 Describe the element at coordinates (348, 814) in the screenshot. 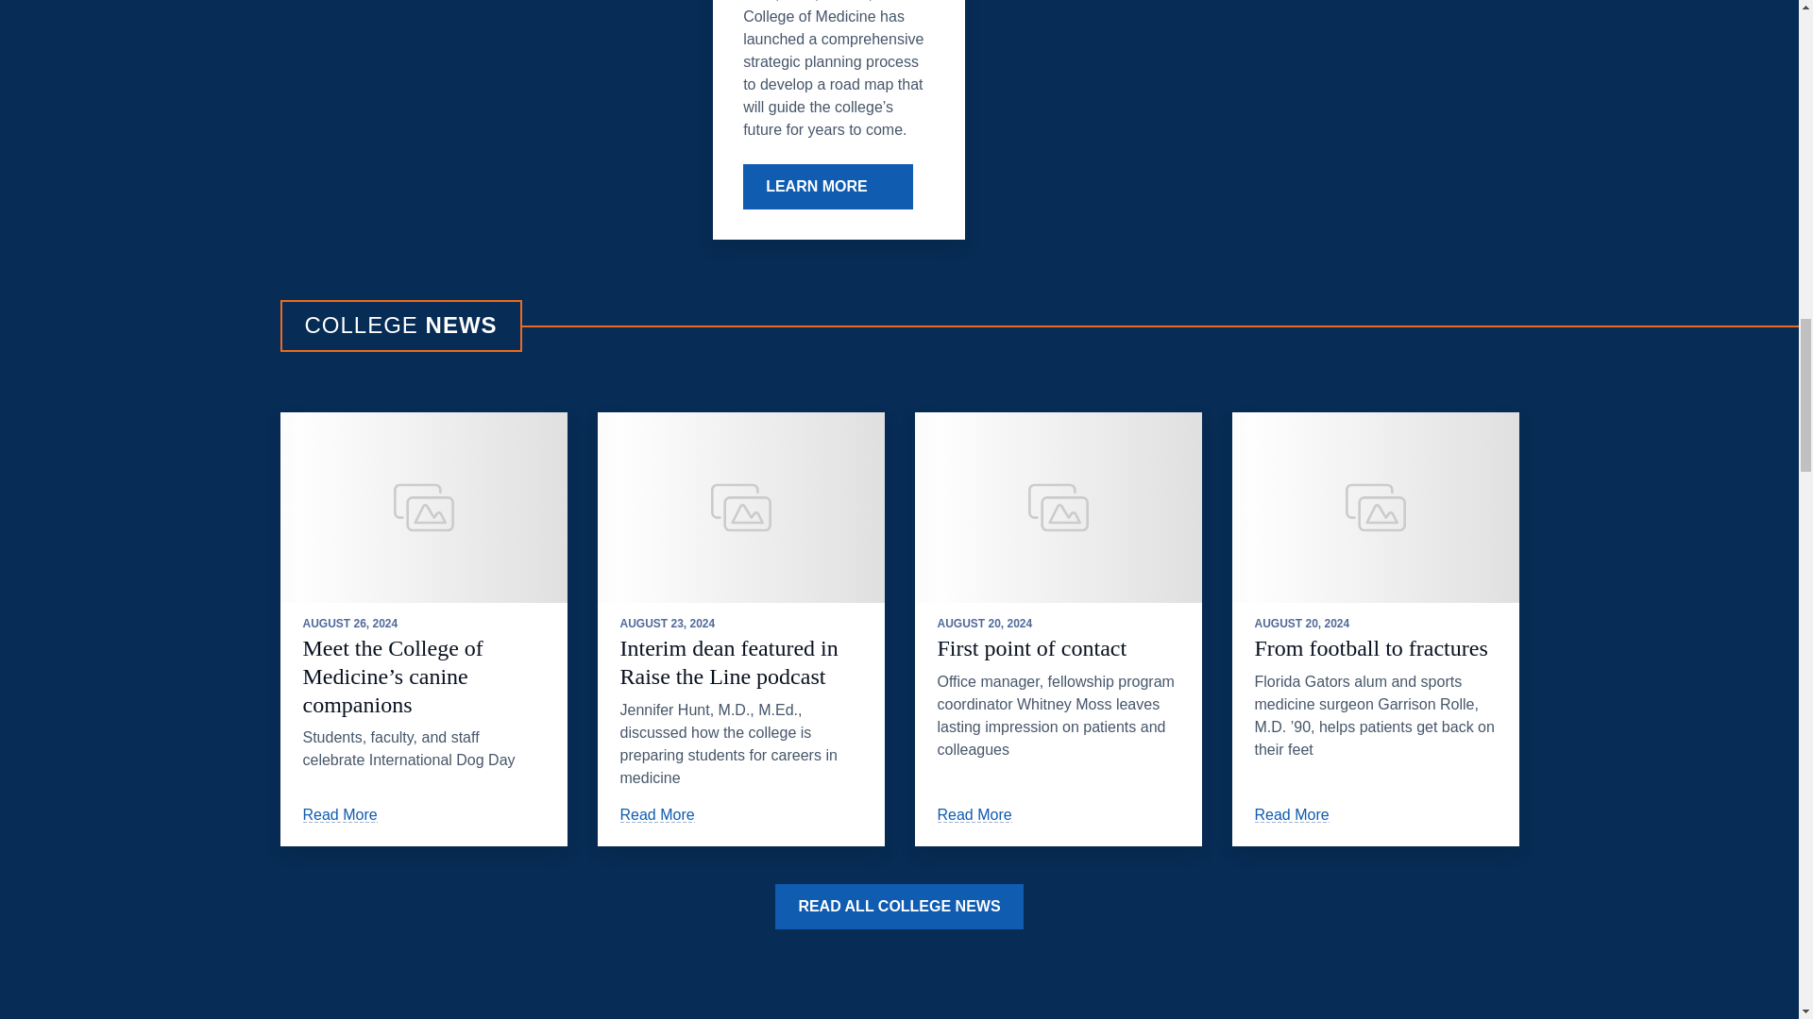

I see `Read More` at that location.